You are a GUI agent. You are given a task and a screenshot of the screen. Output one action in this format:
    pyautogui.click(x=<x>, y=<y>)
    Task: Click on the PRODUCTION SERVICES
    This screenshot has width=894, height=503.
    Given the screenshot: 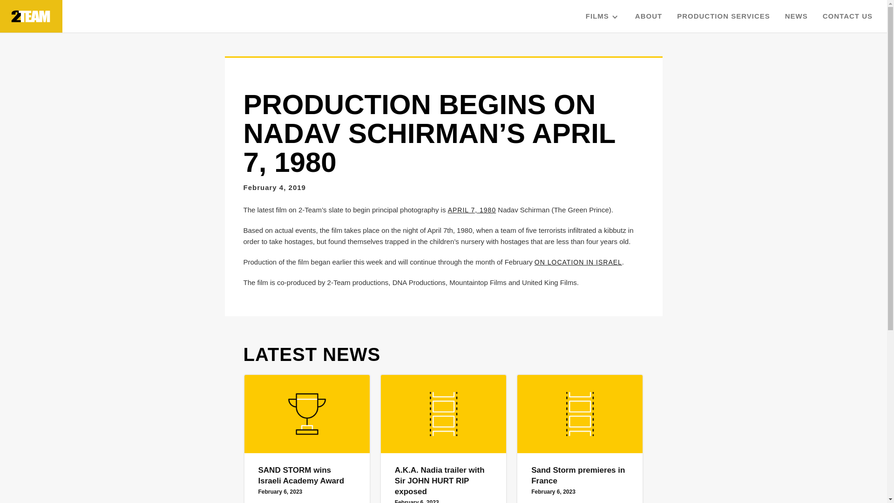 What is the action you would take?
    pyautogui.click(x=724, y=16)
    